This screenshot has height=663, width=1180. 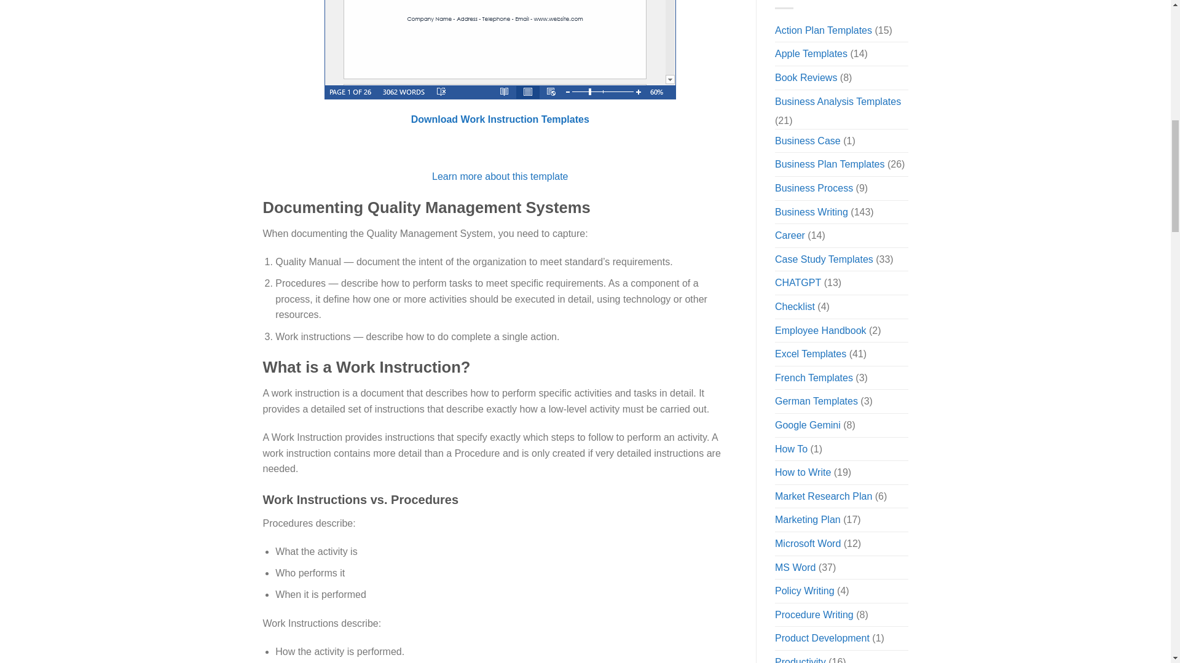 What do you see at coordinates (499, 176) in the screenshot?
I see `Learn more about this template` at bounding box center [499, 176].